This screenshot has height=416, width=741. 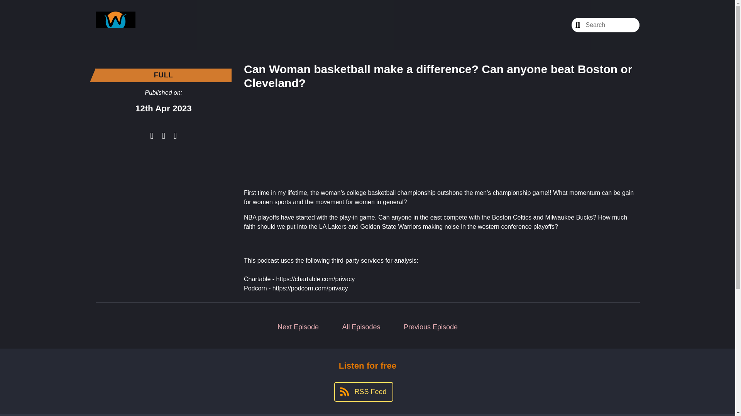 What do you see at coordinates (430, 327) in the screenshot?
I see `Previous Episode` at bounding box center [430, 327].